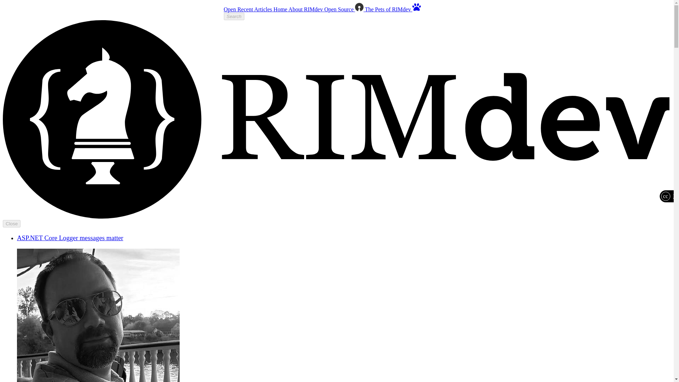 This screenshot has width=679, height=382. Describe the element at coordinates (306, 9) in the screenshot. I see `About RIMdev` at that location.